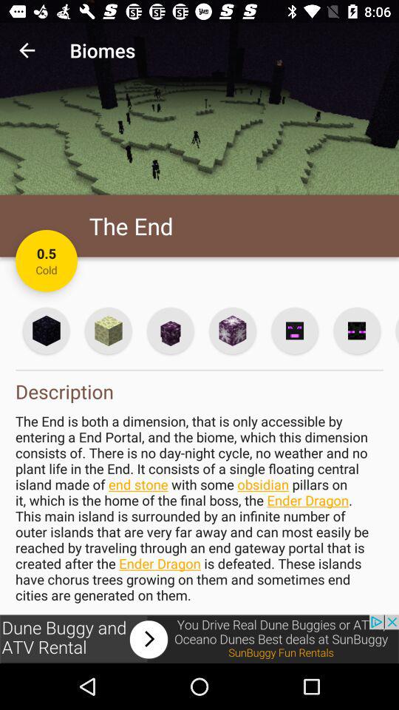 This screenshot has width=399, height=710. I want to click on view cube information, so click(108, 330).